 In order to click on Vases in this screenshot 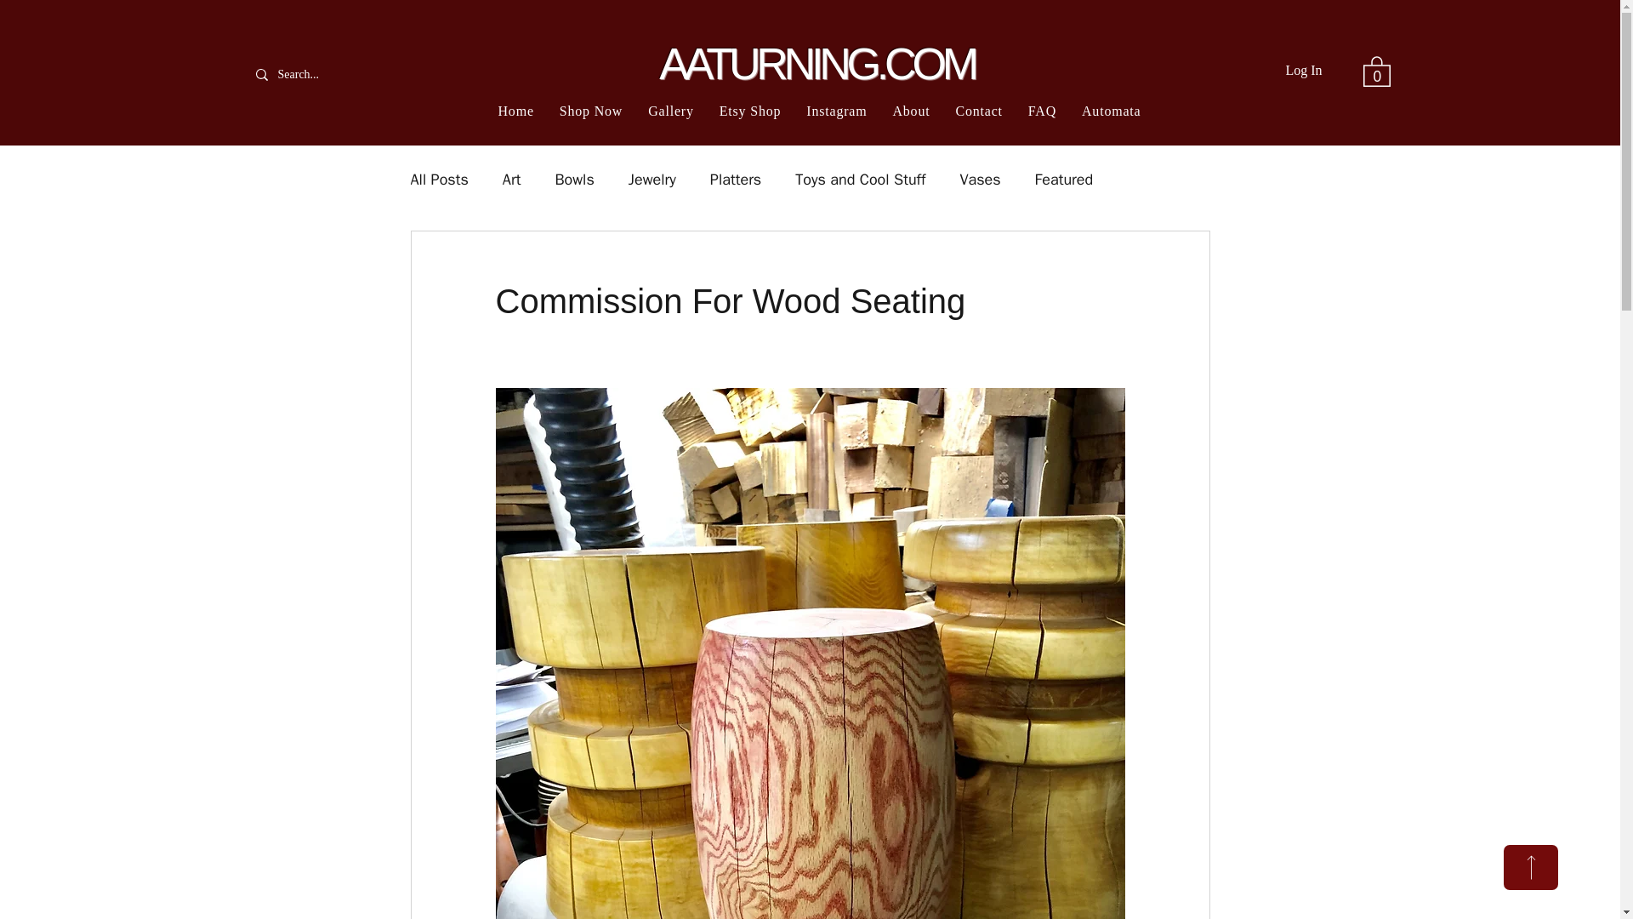, I will do `click(980, 179)`.